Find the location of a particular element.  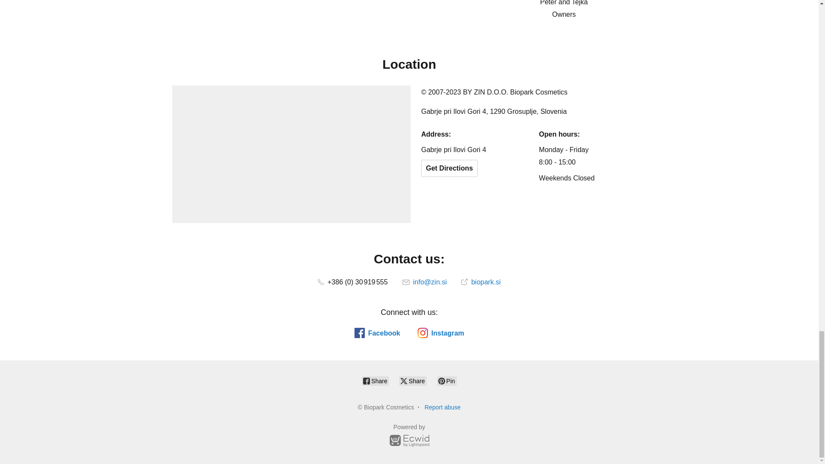

Facebook is located at coordinates (377, 333).